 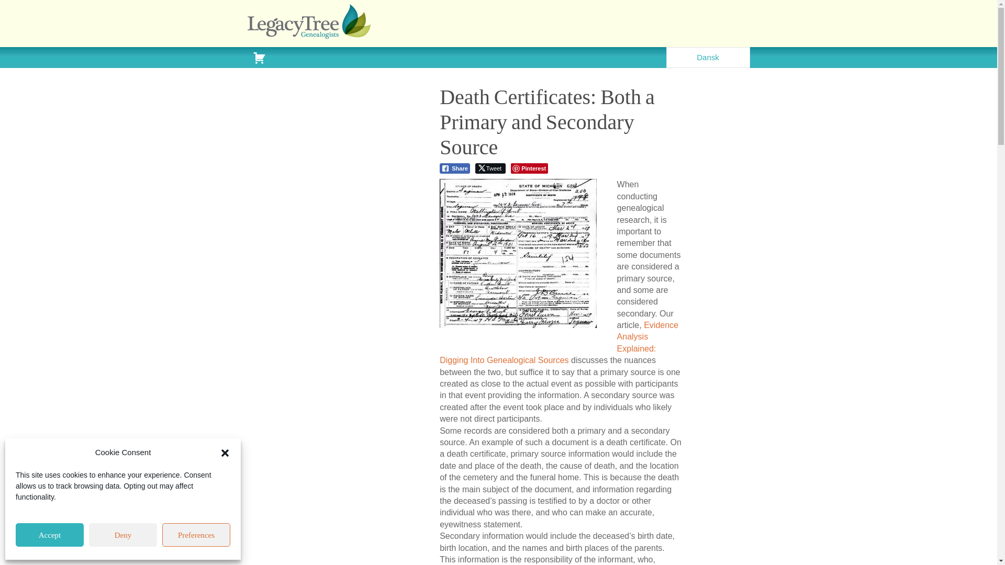 I want to click on Accept, so click(x=49, y=535).